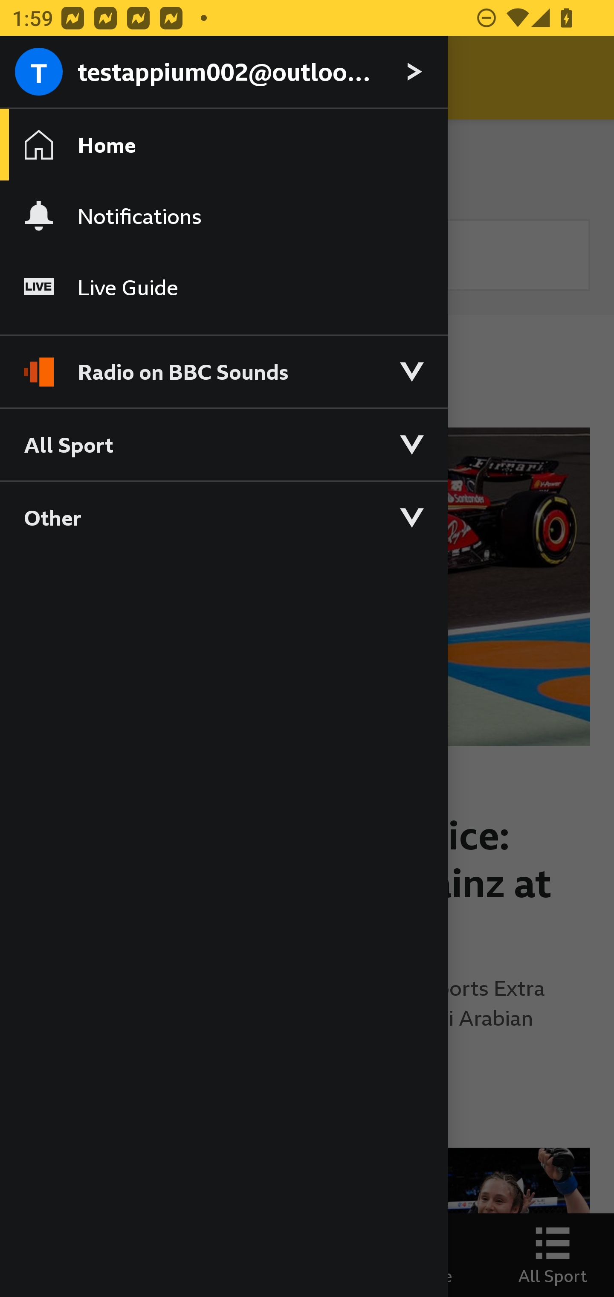 The image size is (614, 1297). I want to click on Live Guide, so click(223, 287).